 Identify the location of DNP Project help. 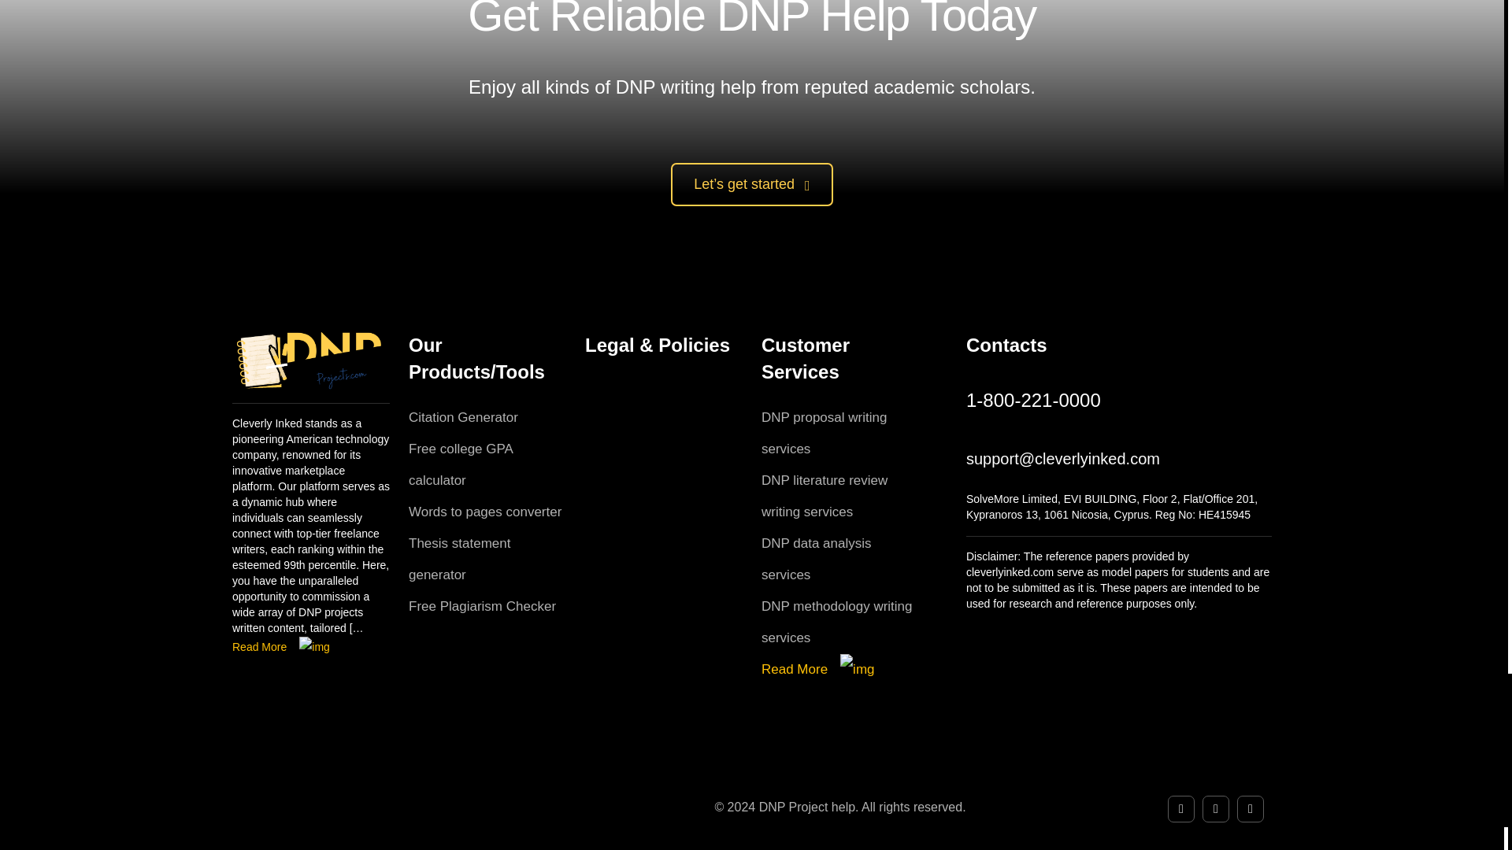
(311, 360).